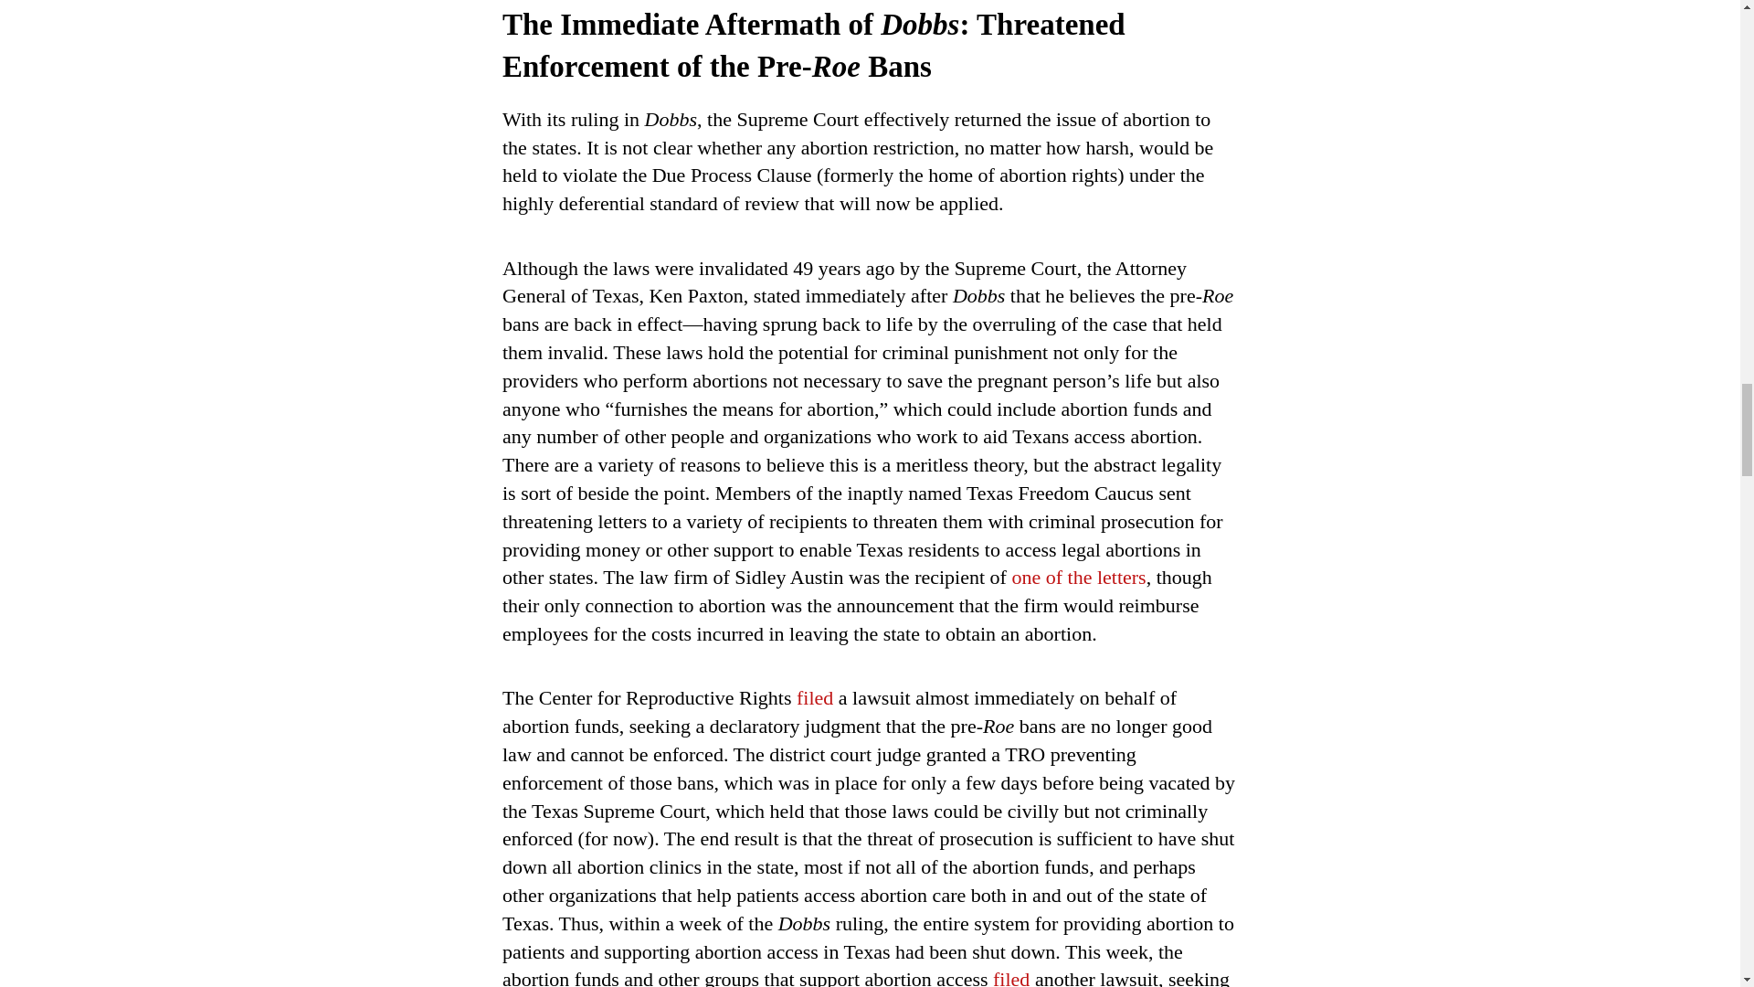 Image resolution: width=1754 pixels, height=987 pixels. Describe the element at coordinates (815, 697) in the screenshot. I see `filed` at that location.